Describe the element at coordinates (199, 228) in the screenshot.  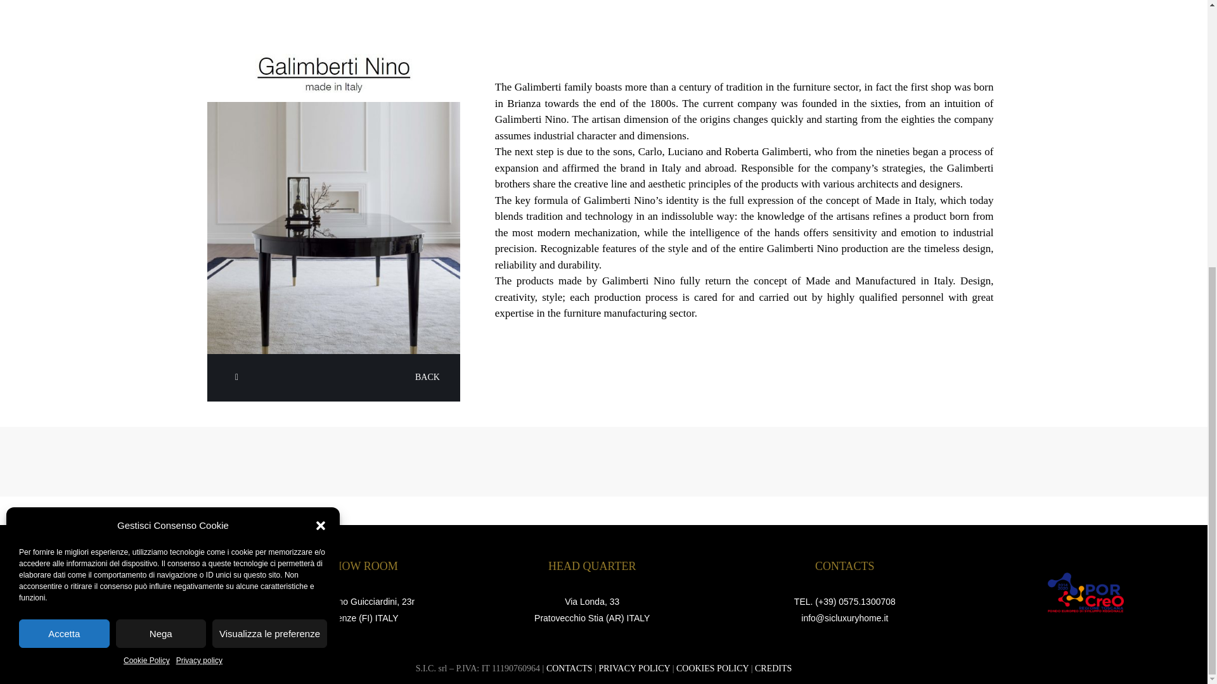
I see `Privacy policy` at that location.